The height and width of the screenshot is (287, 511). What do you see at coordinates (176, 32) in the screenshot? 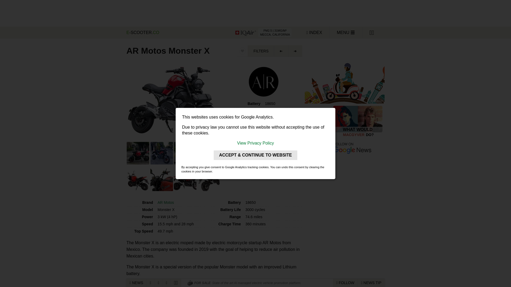
I see `E-SCOOTER.CO` at bounding box center [176, 32].